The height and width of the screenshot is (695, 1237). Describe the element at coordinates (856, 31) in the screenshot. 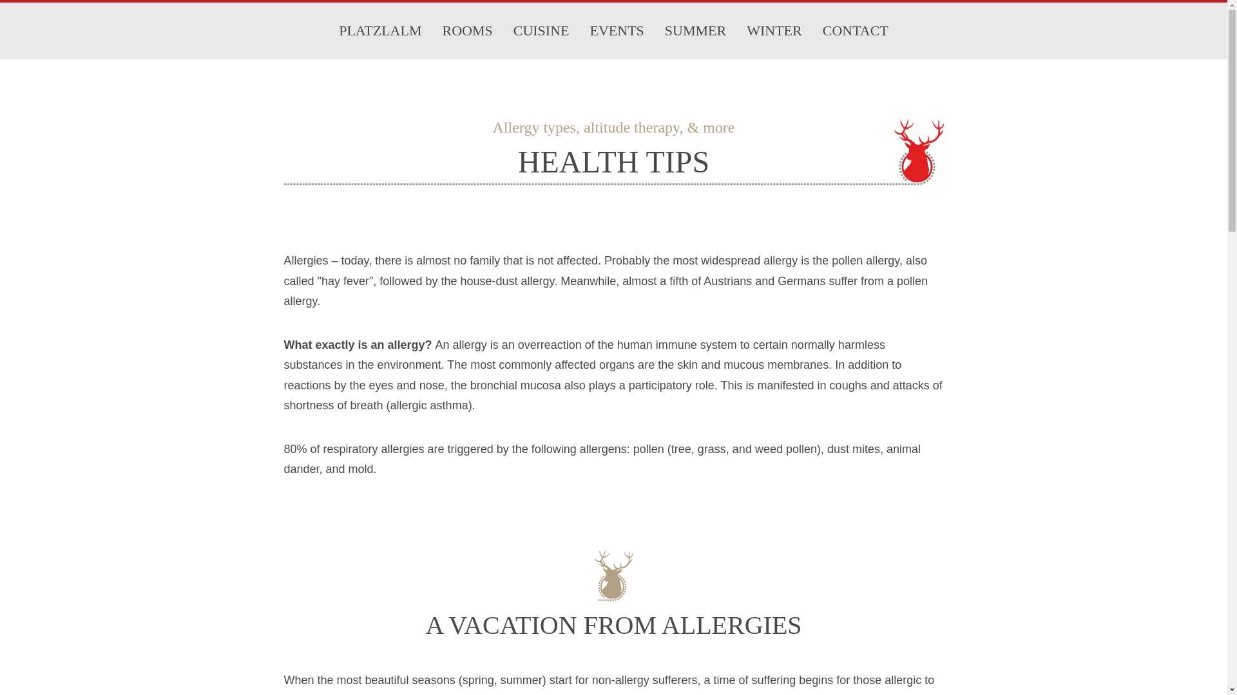

I see `CONTACT` at that location.